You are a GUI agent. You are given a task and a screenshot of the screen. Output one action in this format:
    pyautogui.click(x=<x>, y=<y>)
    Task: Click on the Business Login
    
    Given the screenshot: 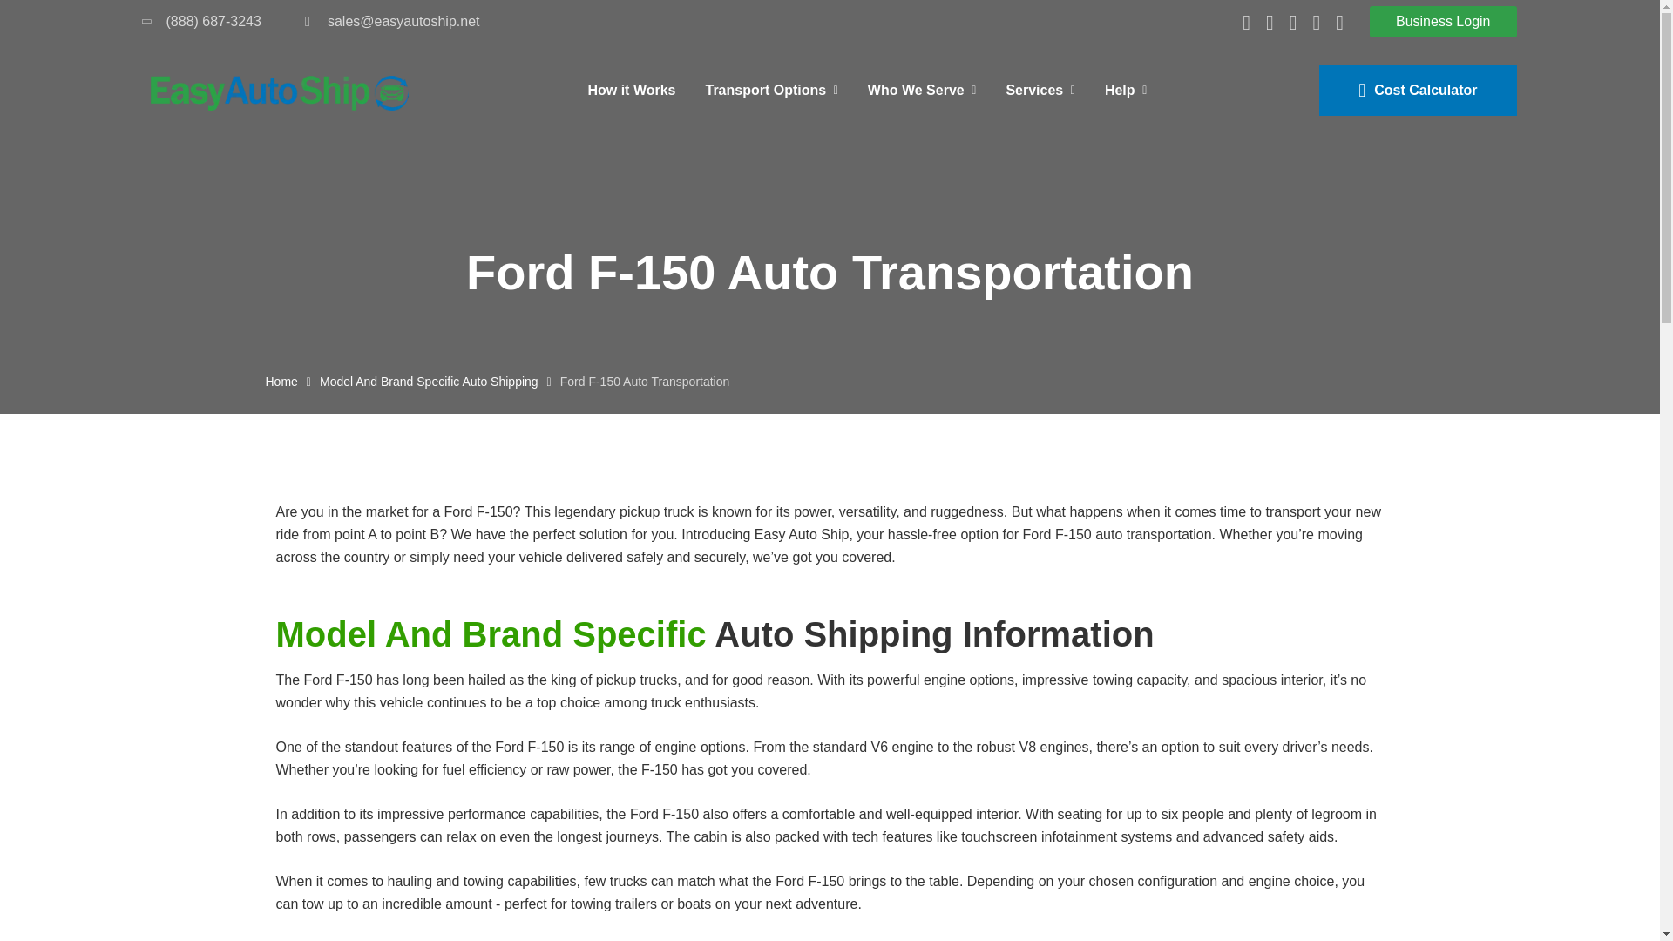 What is the action you would take?
    pyautogui.click(x=1443, y=21)
    